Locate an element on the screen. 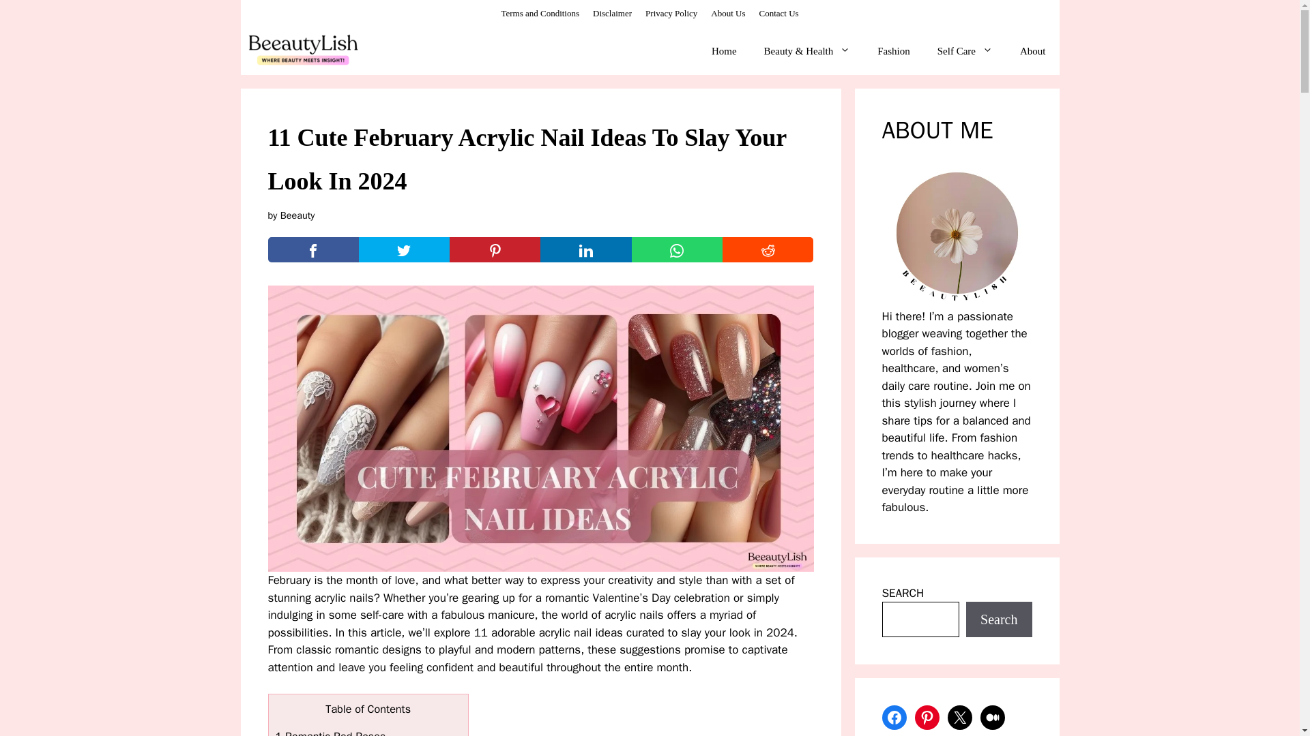  View all posts by Beeauty is located at coordinates (297, 215).